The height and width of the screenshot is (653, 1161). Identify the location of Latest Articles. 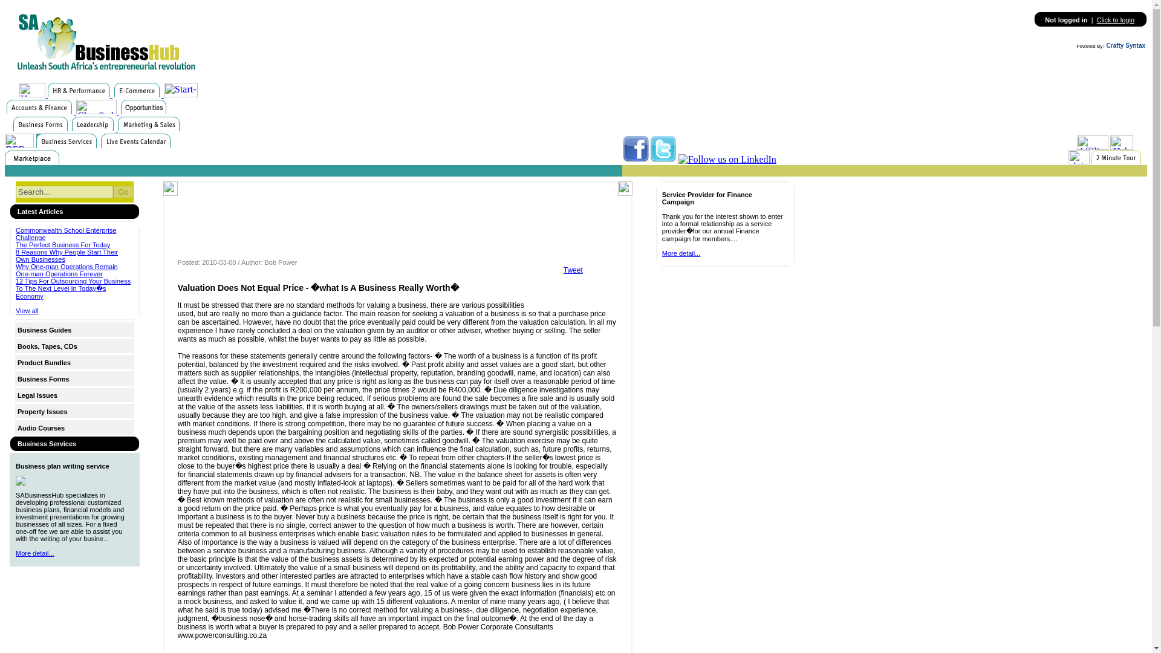
(40, 212).